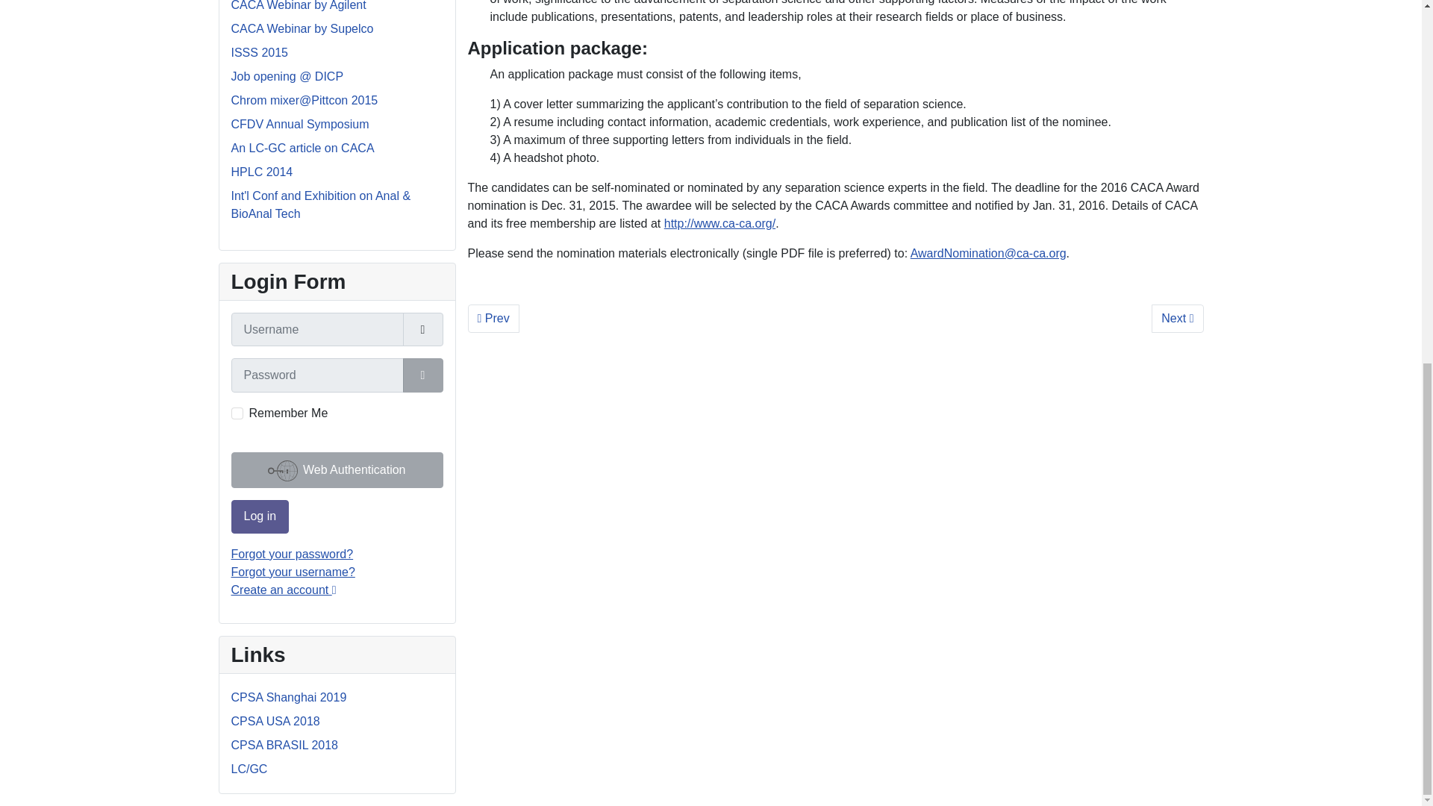 This screenshot has height=806, width=1433. What do you see at coordinates (293, 554) in the screenshot?
I see `Forgot your password?` at bounding box center [293, 554].